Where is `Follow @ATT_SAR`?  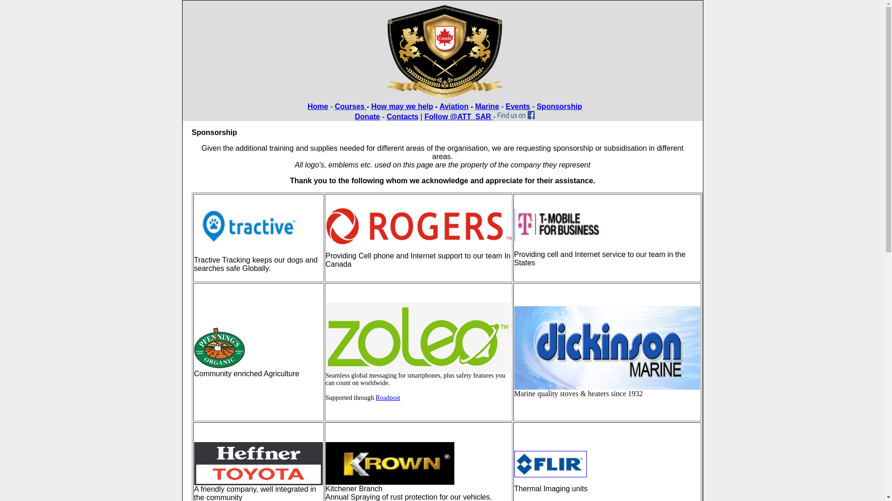 Follow @ATT_SAR is located at coordinates (459, 117).